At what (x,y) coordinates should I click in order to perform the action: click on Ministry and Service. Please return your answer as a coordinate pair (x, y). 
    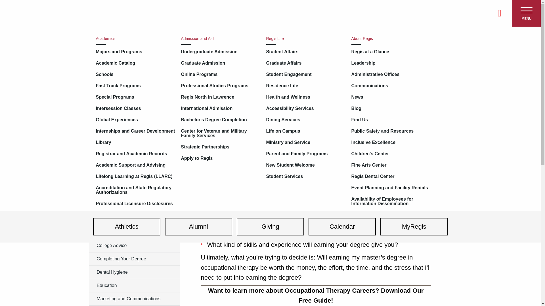
    Looking at the image, I should click on (306, 143).